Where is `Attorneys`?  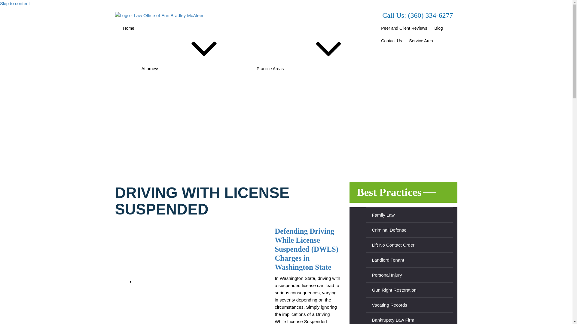
Attorneys is located at coordinates (195, 49).